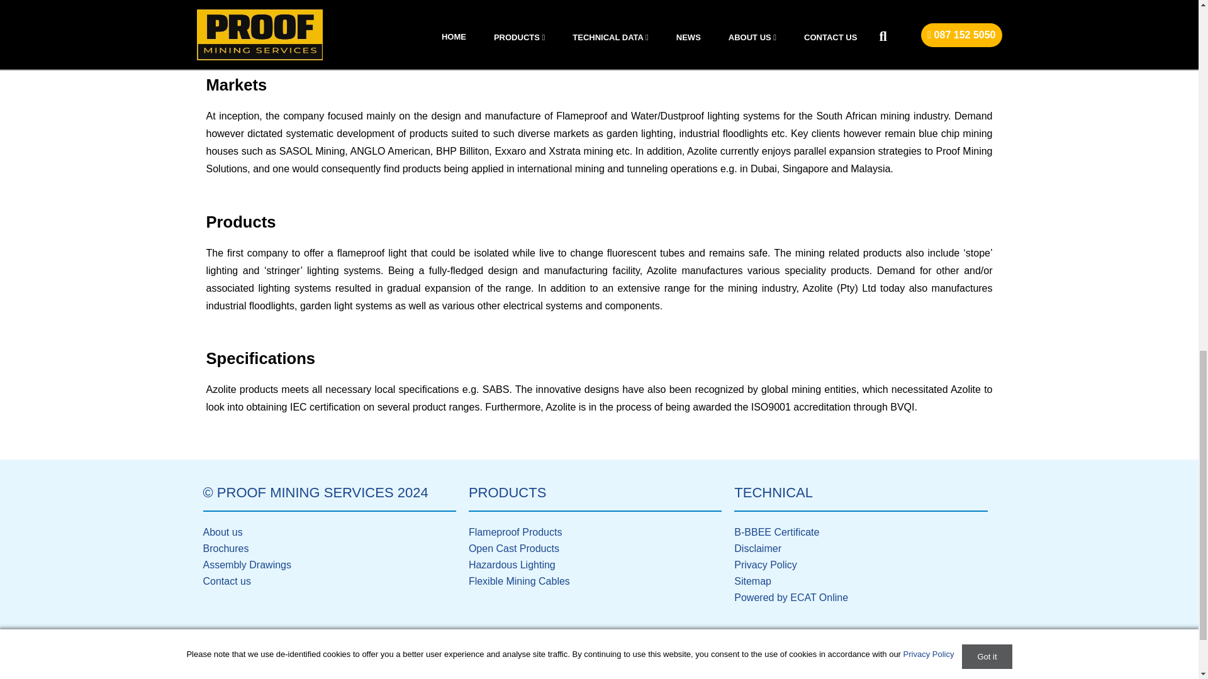  What do you see at coordinates (513, 548) in the screenshot?
I see `Open Cast Products` at bounding box center [513, 548].